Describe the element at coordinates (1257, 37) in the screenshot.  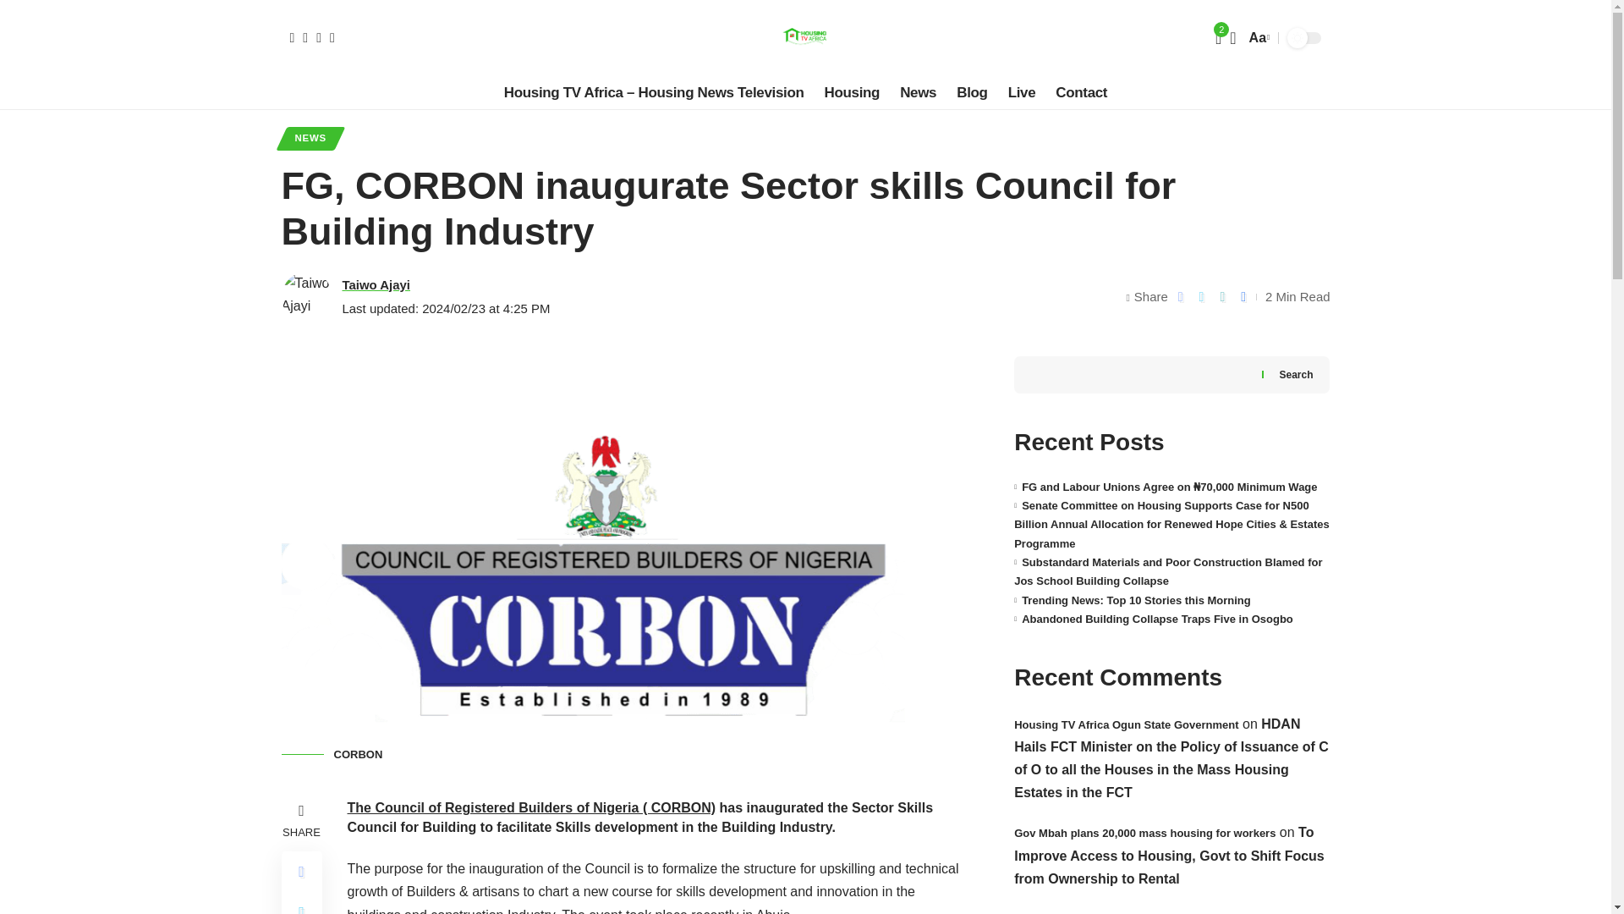
I see `Aa` at that location.